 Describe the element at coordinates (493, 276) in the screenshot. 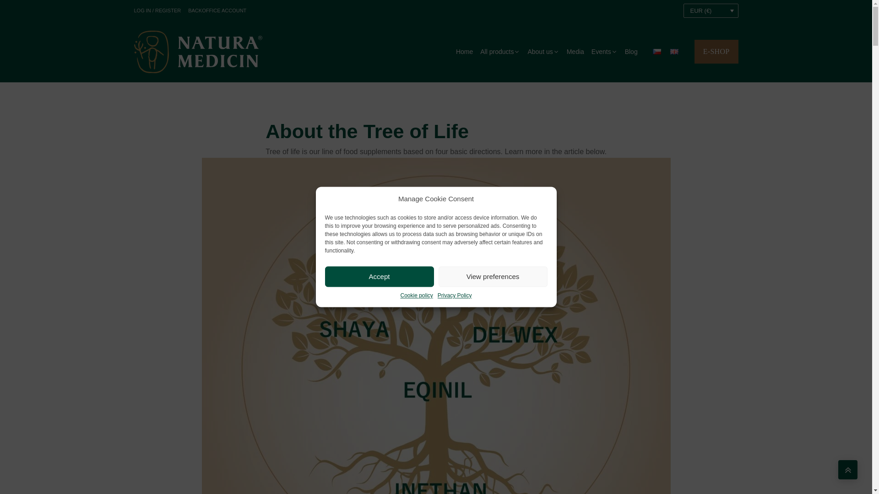

I see `View preferences` at that location.